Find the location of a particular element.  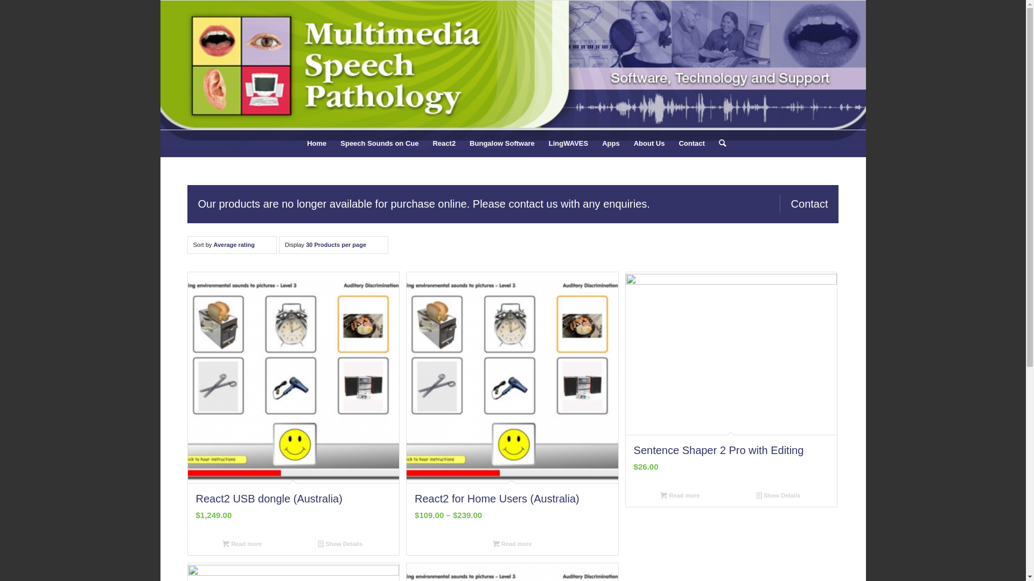

Bungalow Software is located at coordinates (502, 144).